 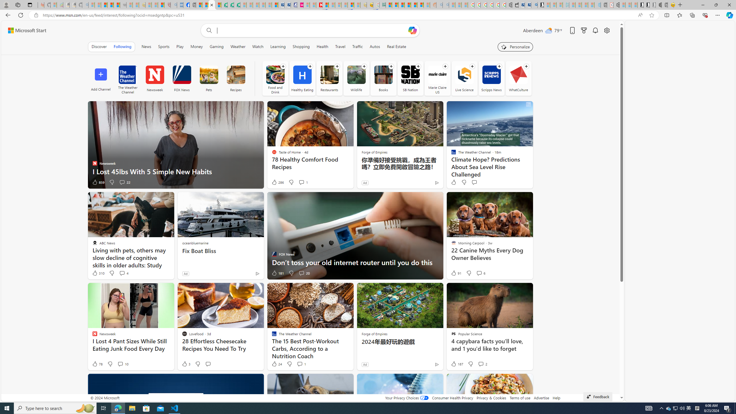 What do you see at coordinates (98, 182) in the screenshot?
I see `859 Like` at bounding box center [98, 182].